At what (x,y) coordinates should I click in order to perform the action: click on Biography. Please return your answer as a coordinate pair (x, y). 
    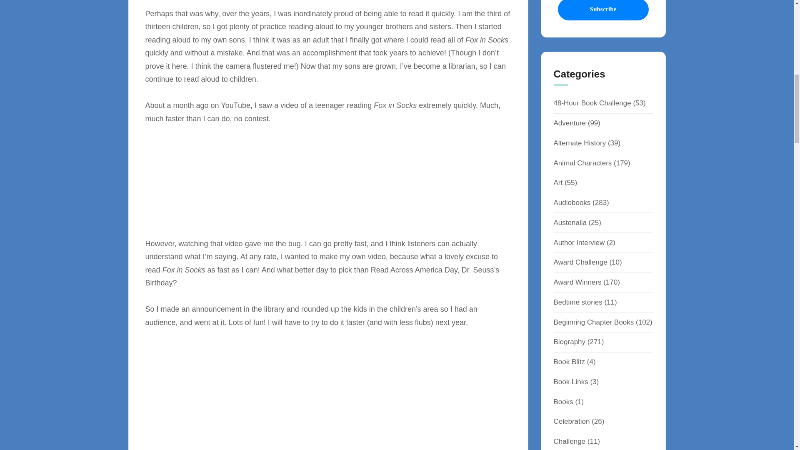
    Looking at the image, I should click on (569, 342).